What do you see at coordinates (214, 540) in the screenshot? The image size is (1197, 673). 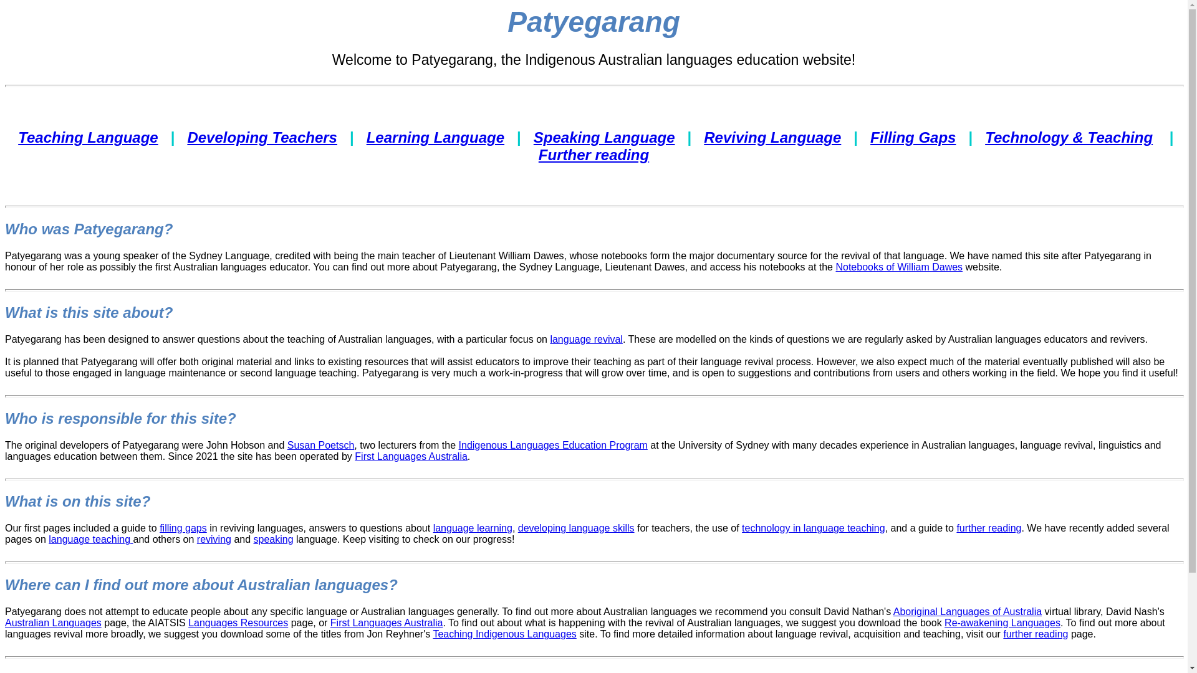 I see `reviving` at bounding box center [214, 540].